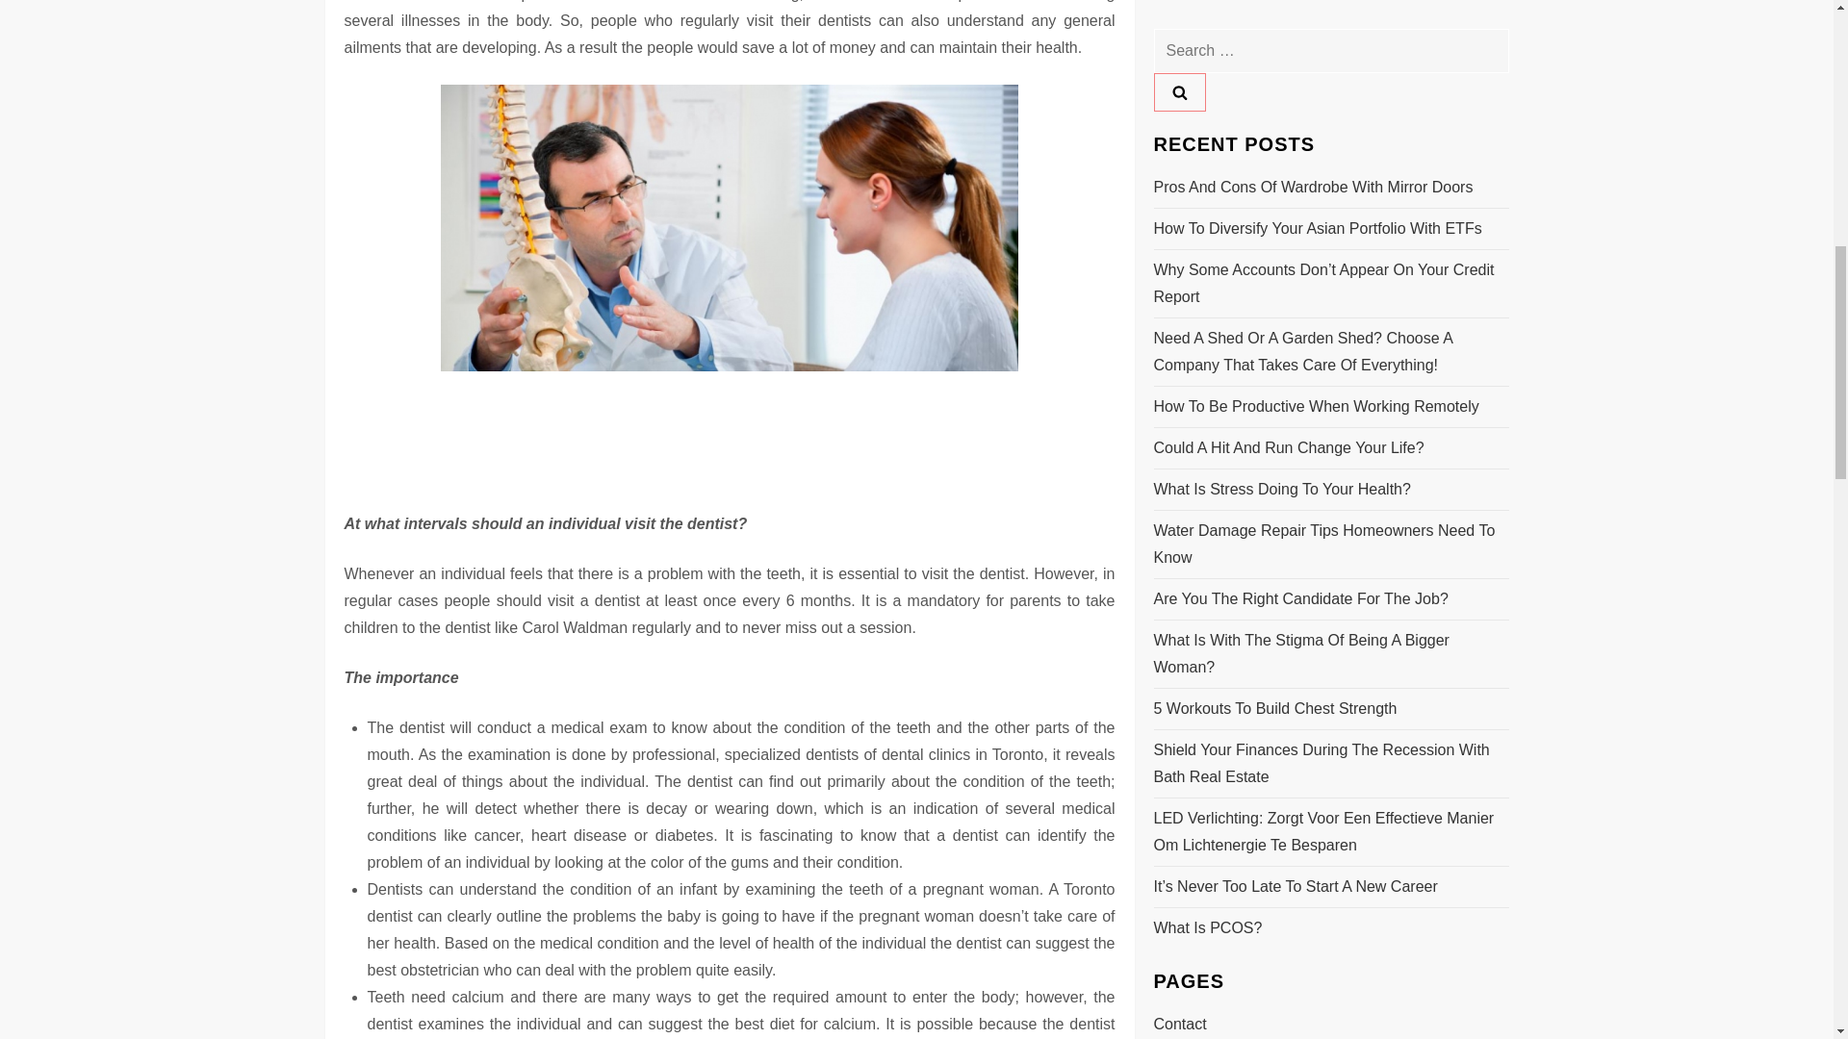 The width and height of the screenshot is (1848, 1039). What do you see at coordinates (1207, 75) in the screenshot?
I see `What Is PCOS?` at bounding box center [1207, 75].